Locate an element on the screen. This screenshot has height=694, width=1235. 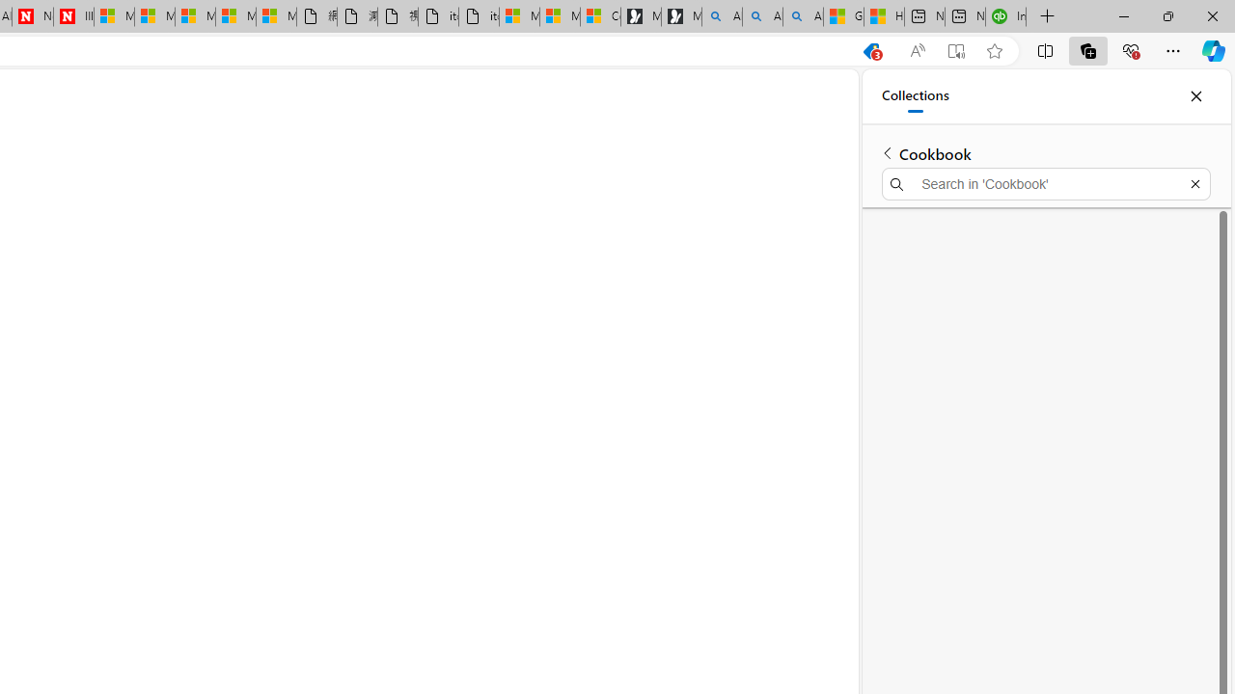
Alabama high school quarterback dies - Search Videos is located at coordinates (803, 17).